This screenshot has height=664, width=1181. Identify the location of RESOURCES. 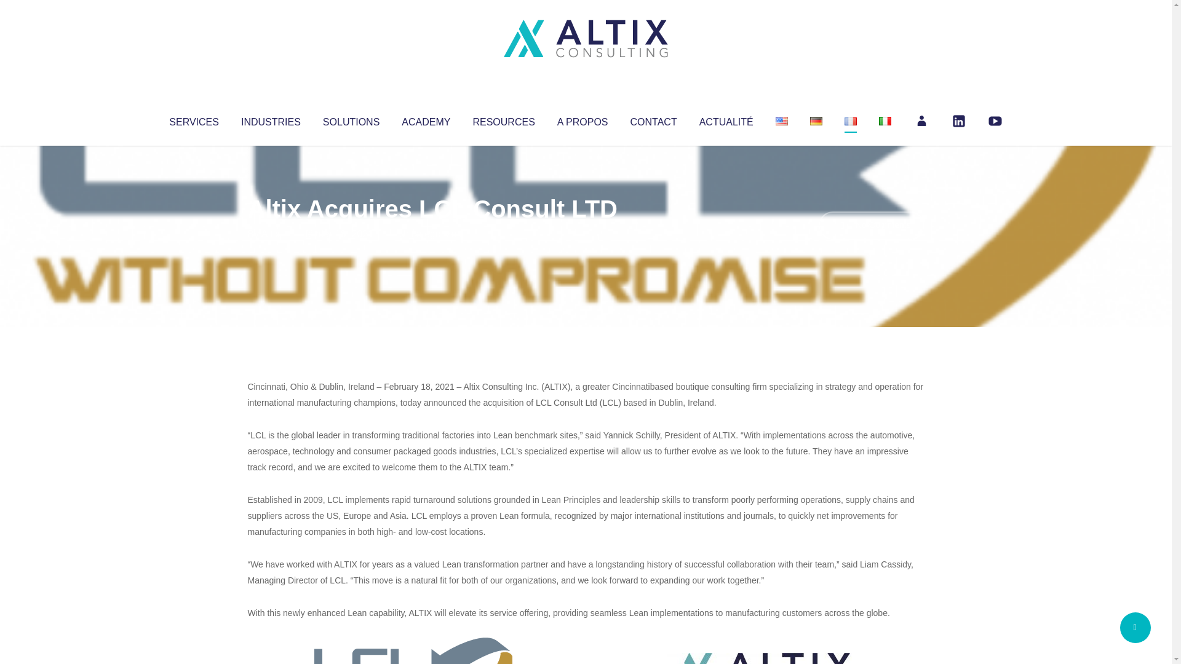
(503, 119).